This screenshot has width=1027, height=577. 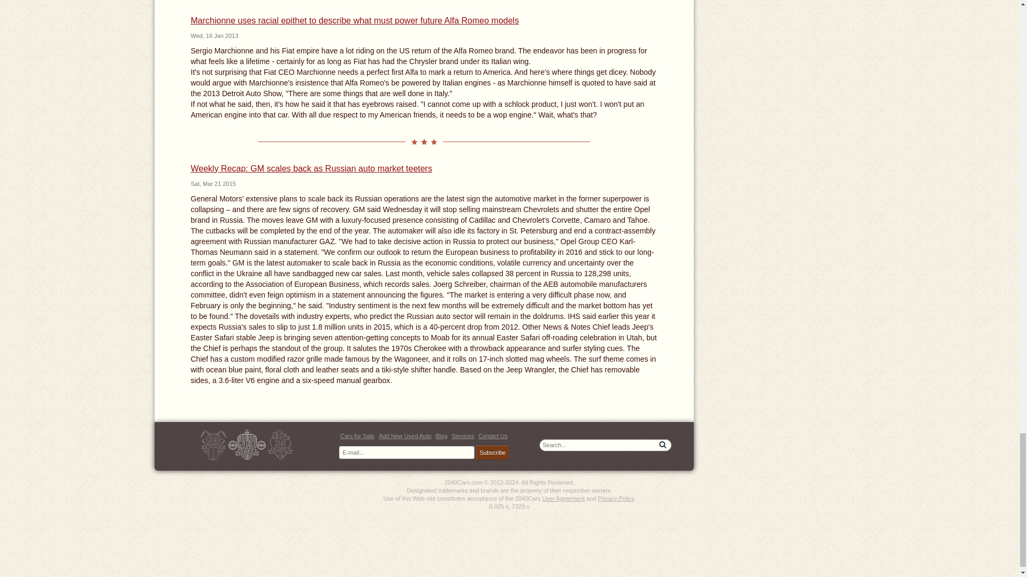 I want to click on User Agreement, so click(x=563, y=498).